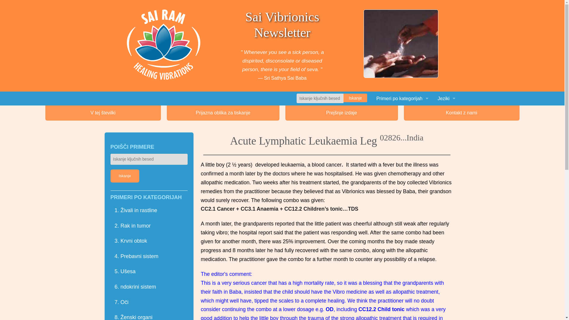 The height and width of the screenshot is (320, 569). What do you see at coordinates (402, 154) in the screenshot?
I see `Kategorije 14-18` at bounding box center [402, 154].